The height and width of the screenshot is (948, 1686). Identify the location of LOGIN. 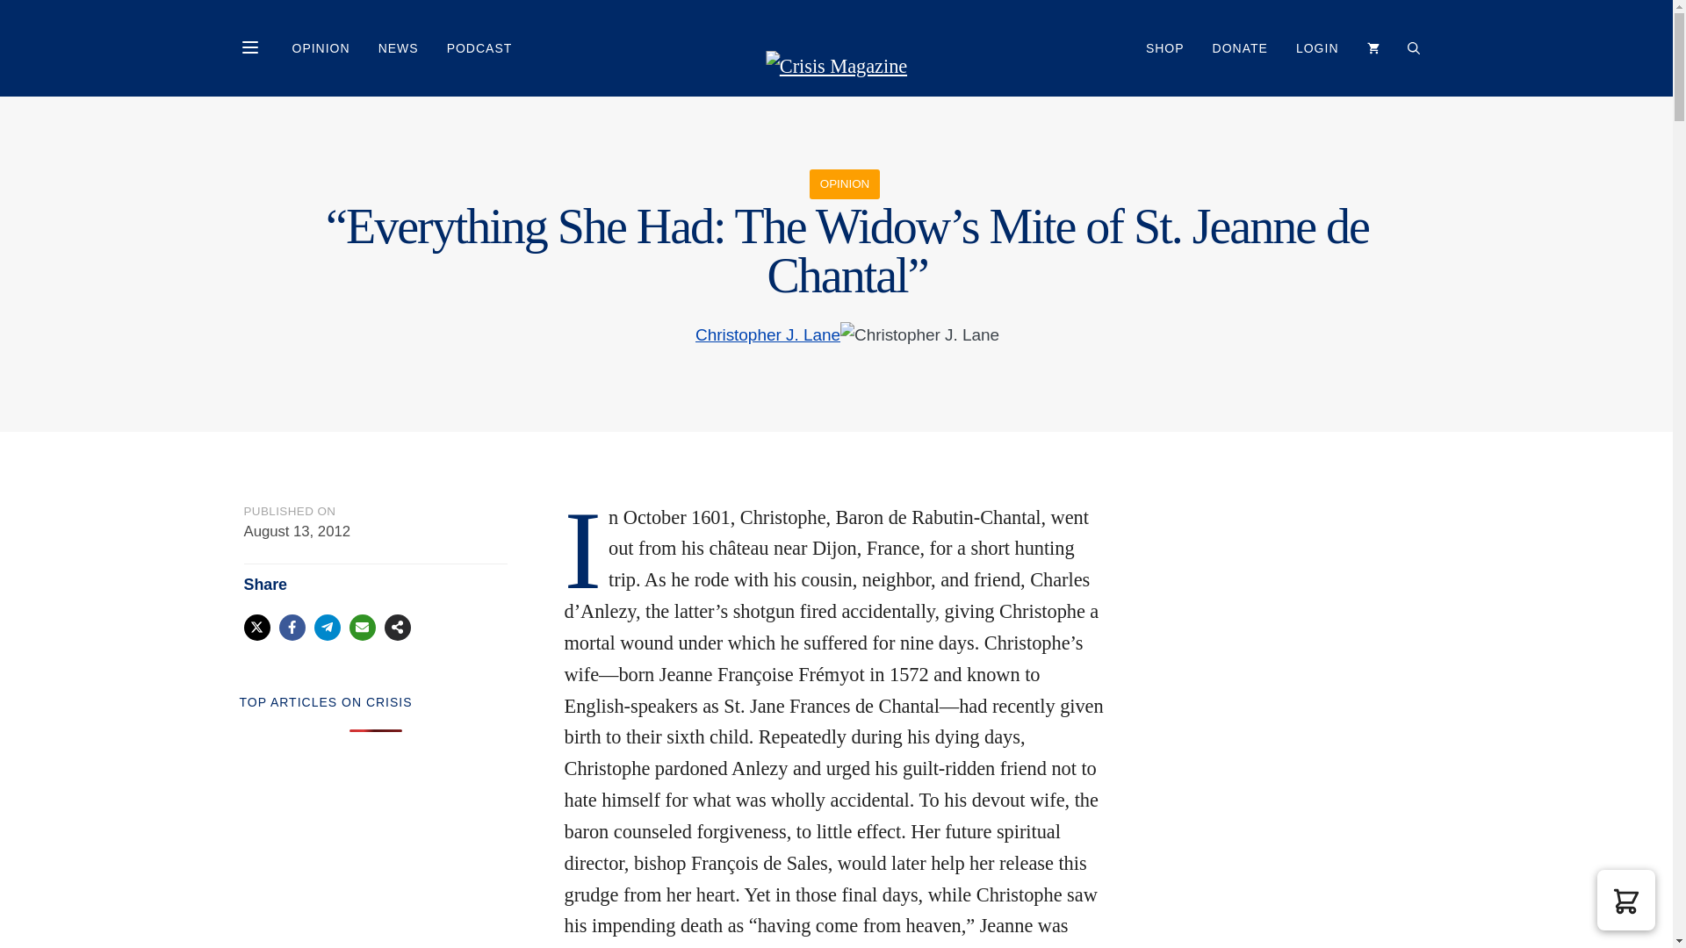
(1317, 47).